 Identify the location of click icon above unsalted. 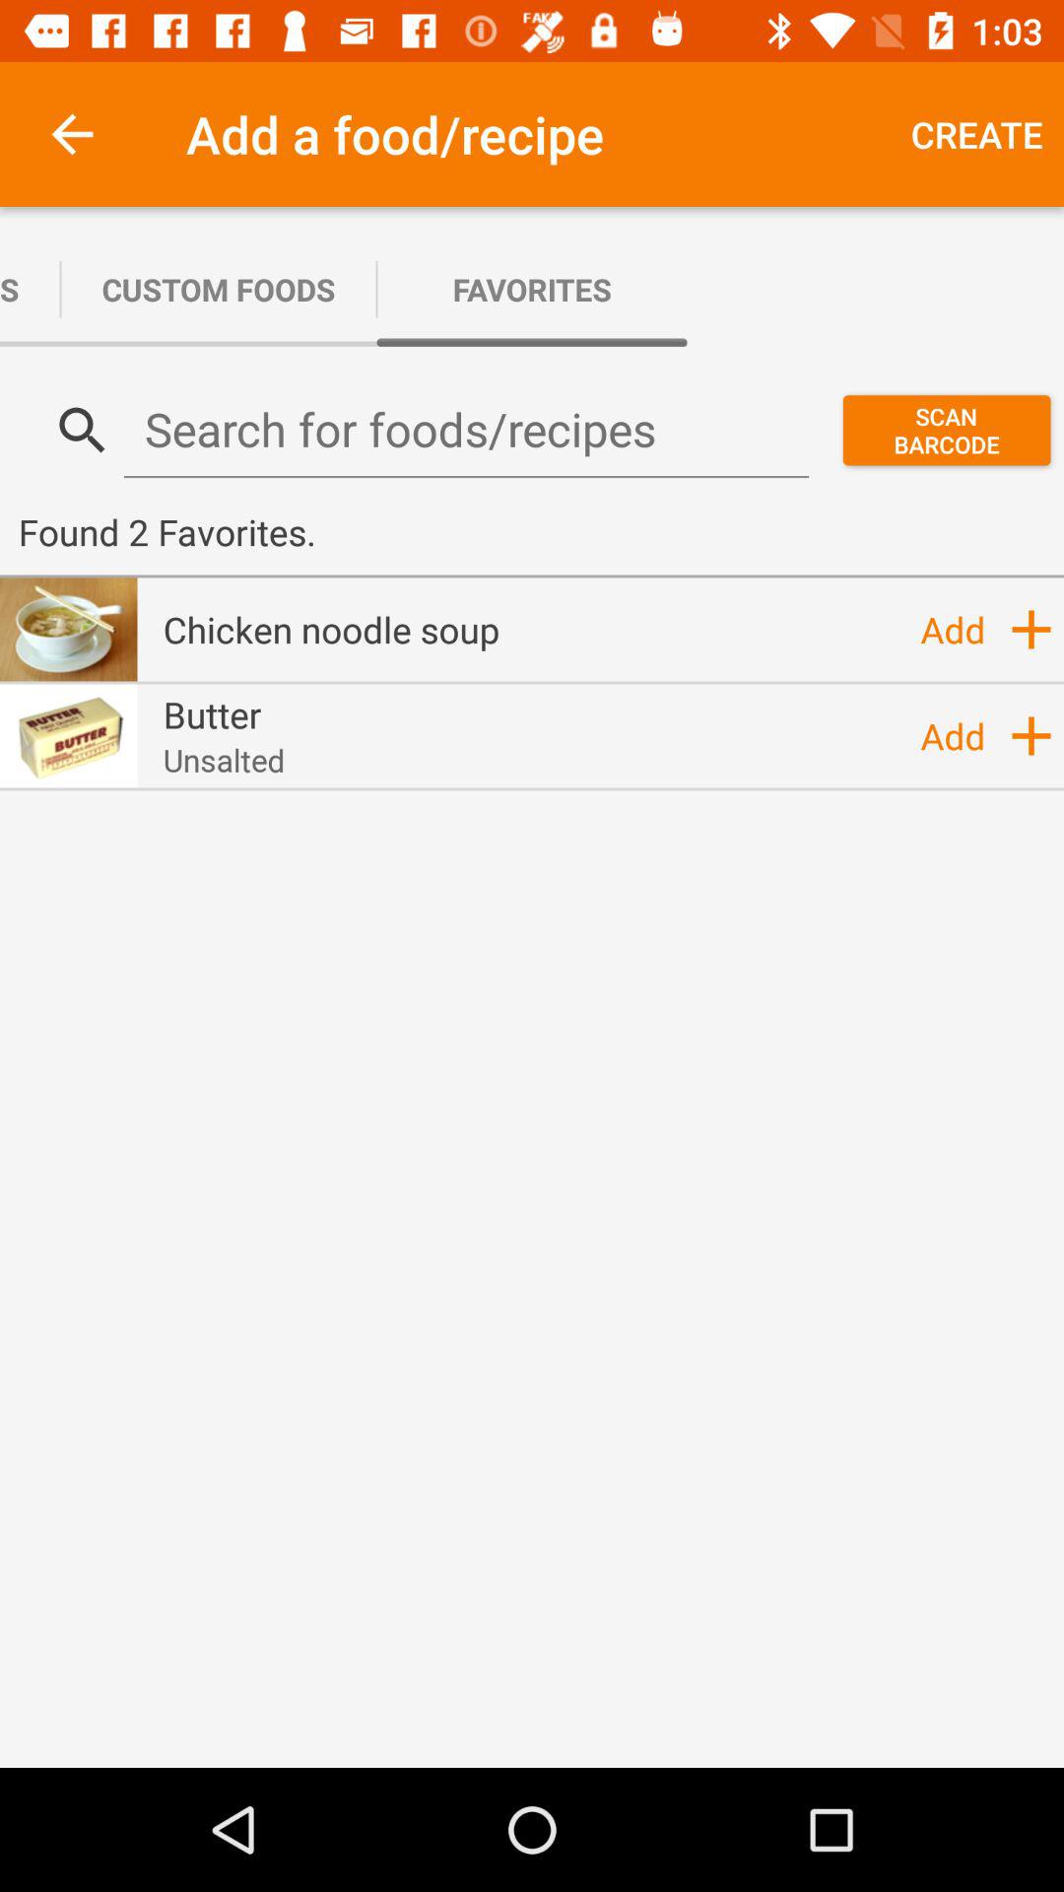
(212, 714).